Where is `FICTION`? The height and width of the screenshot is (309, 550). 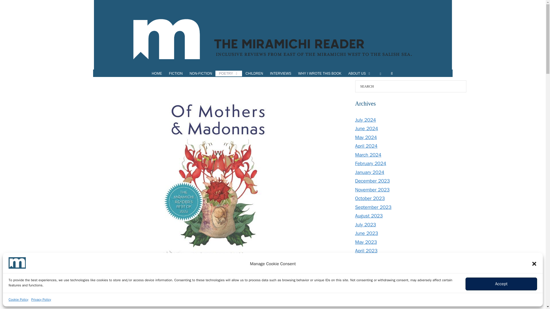 FICTION is located at coordinates (176, 73).